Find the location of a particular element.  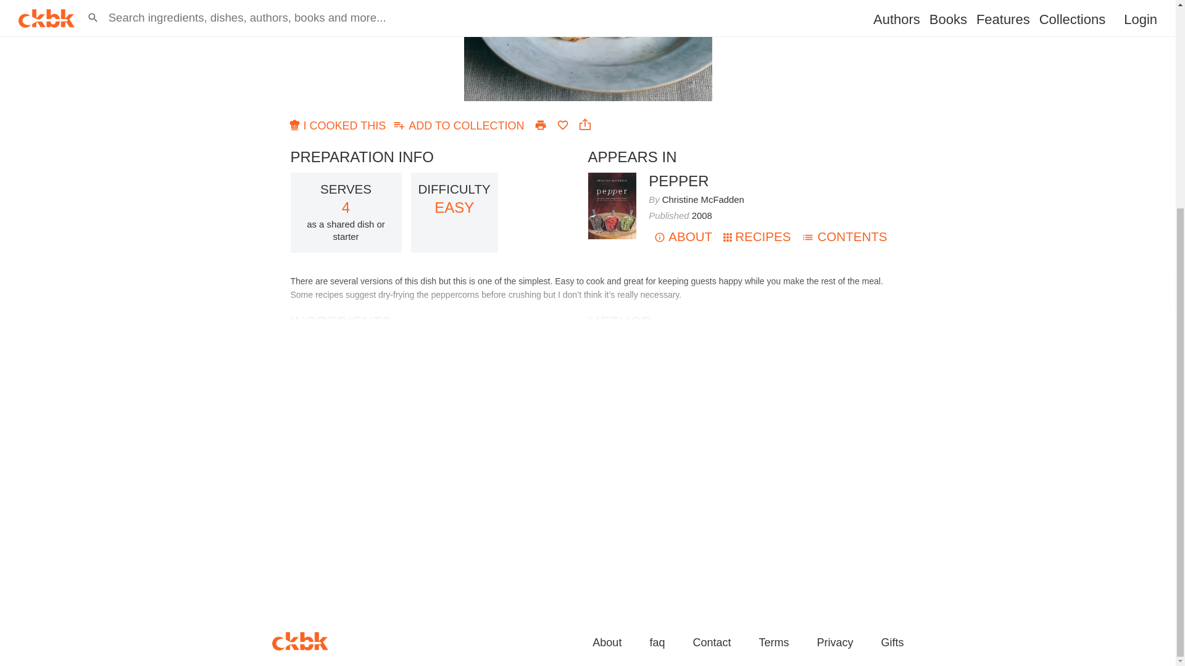

faq is located at coordinates (657, 643).